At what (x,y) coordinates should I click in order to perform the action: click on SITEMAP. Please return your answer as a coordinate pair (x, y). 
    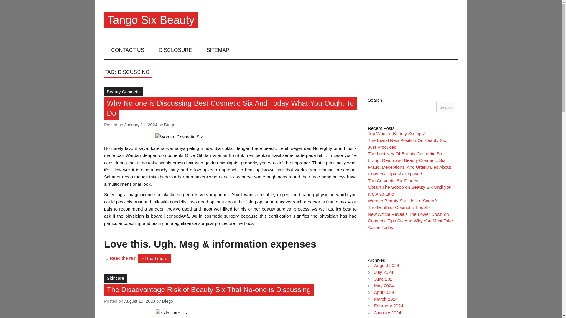
    Looking at the image, I should click on (218, 49).